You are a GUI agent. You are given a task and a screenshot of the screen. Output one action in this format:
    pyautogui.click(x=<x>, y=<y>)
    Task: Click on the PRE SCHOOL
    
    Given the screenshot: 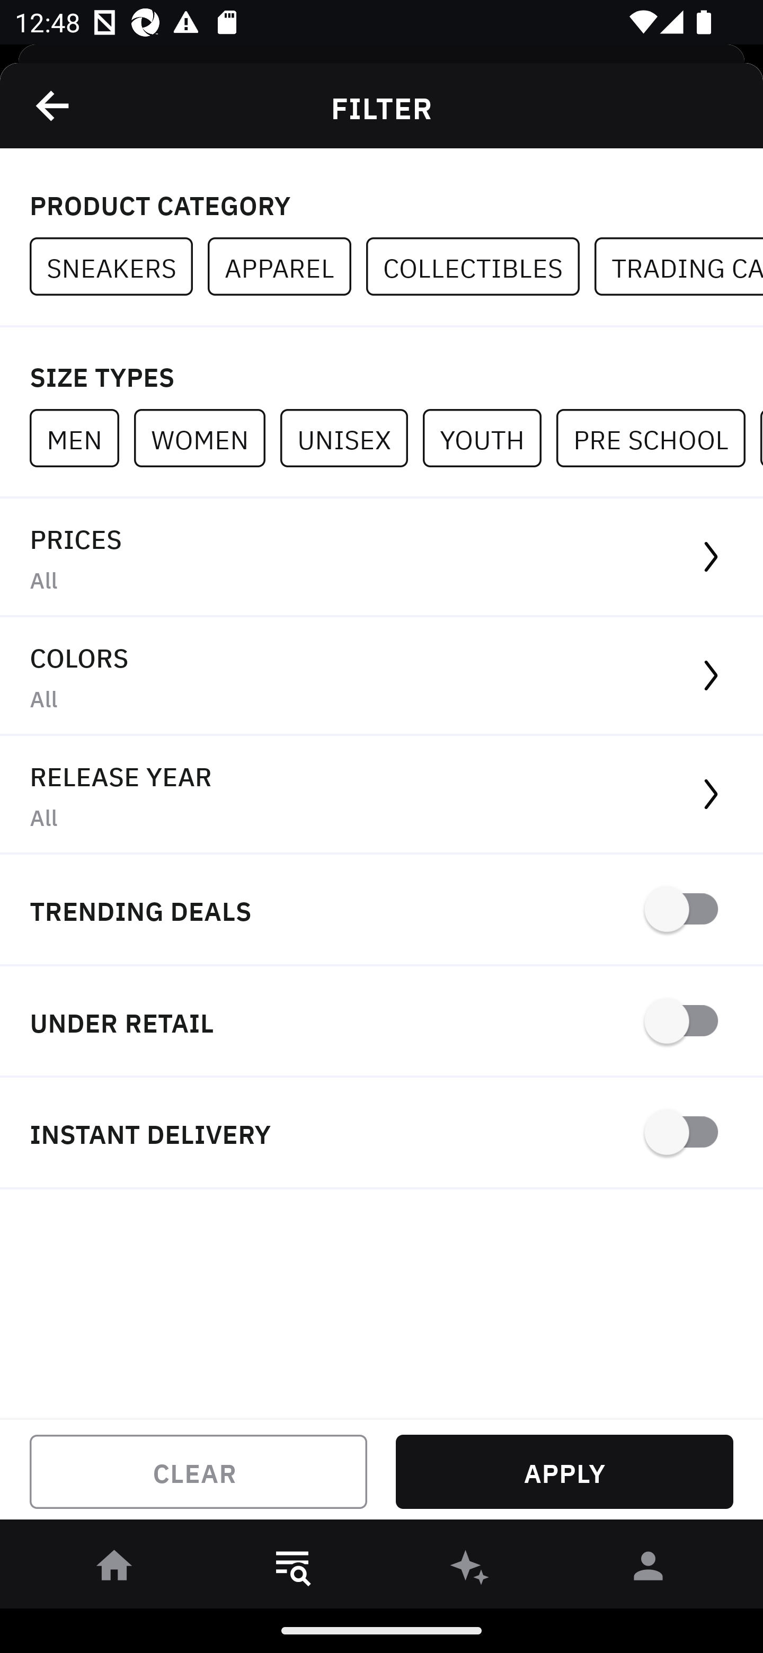 What is the action you would take?
    pyautogui.click(x=658, y=438)
    